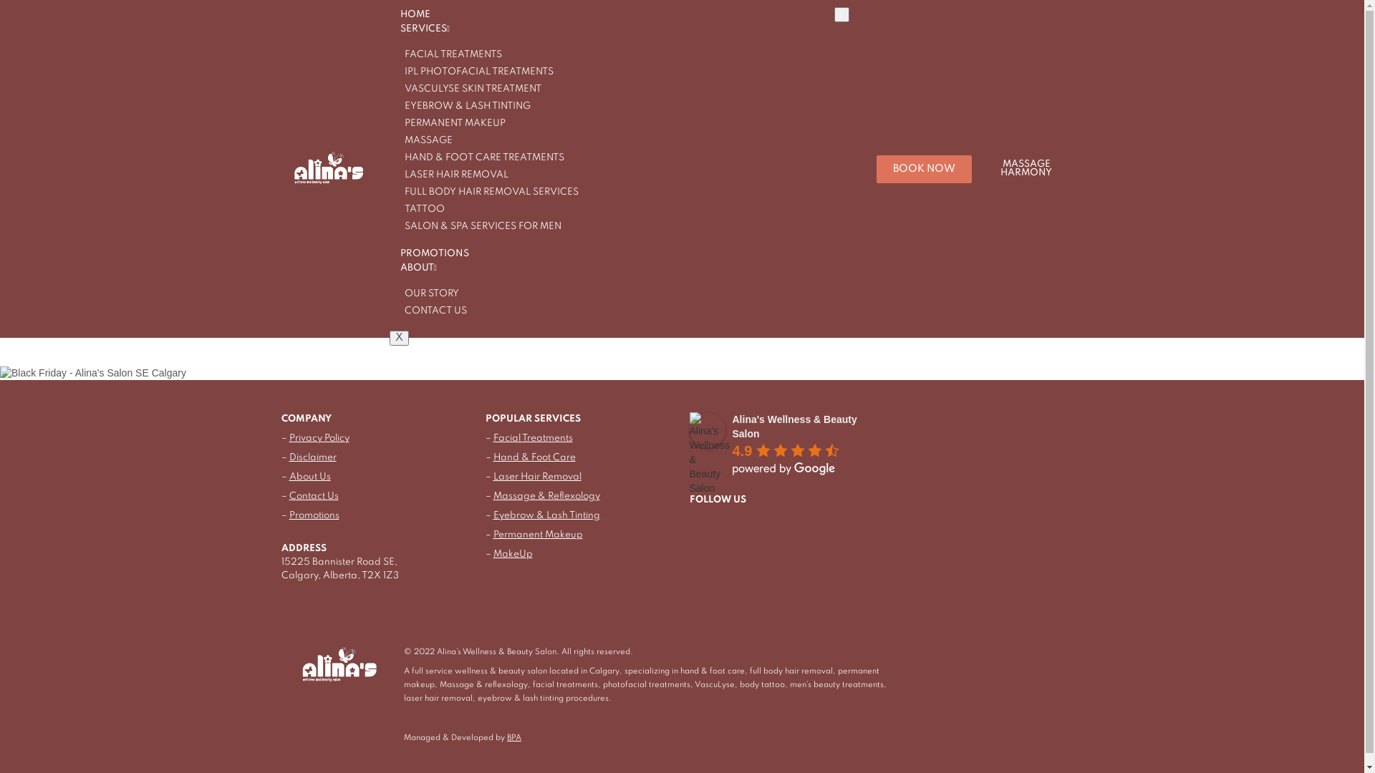  Describe the element at coordinates (546, 497) in the screenshot. I see `Massage & Reflexology` at that location.